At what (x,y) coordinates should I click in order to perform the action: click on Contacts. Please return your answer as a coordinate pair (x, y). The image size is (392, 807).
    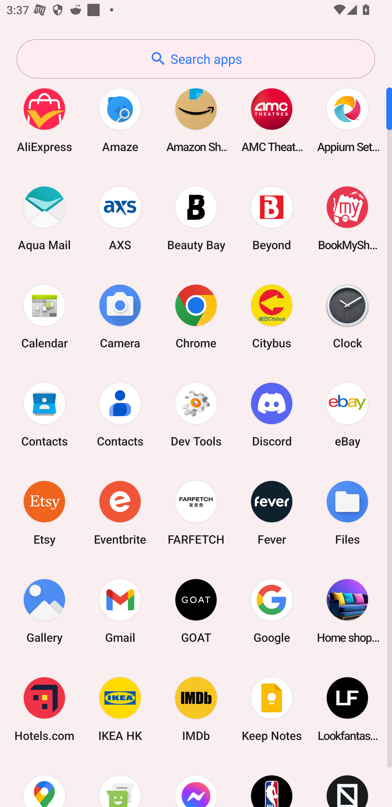
    Looking at the image, I should click on (120, 414).